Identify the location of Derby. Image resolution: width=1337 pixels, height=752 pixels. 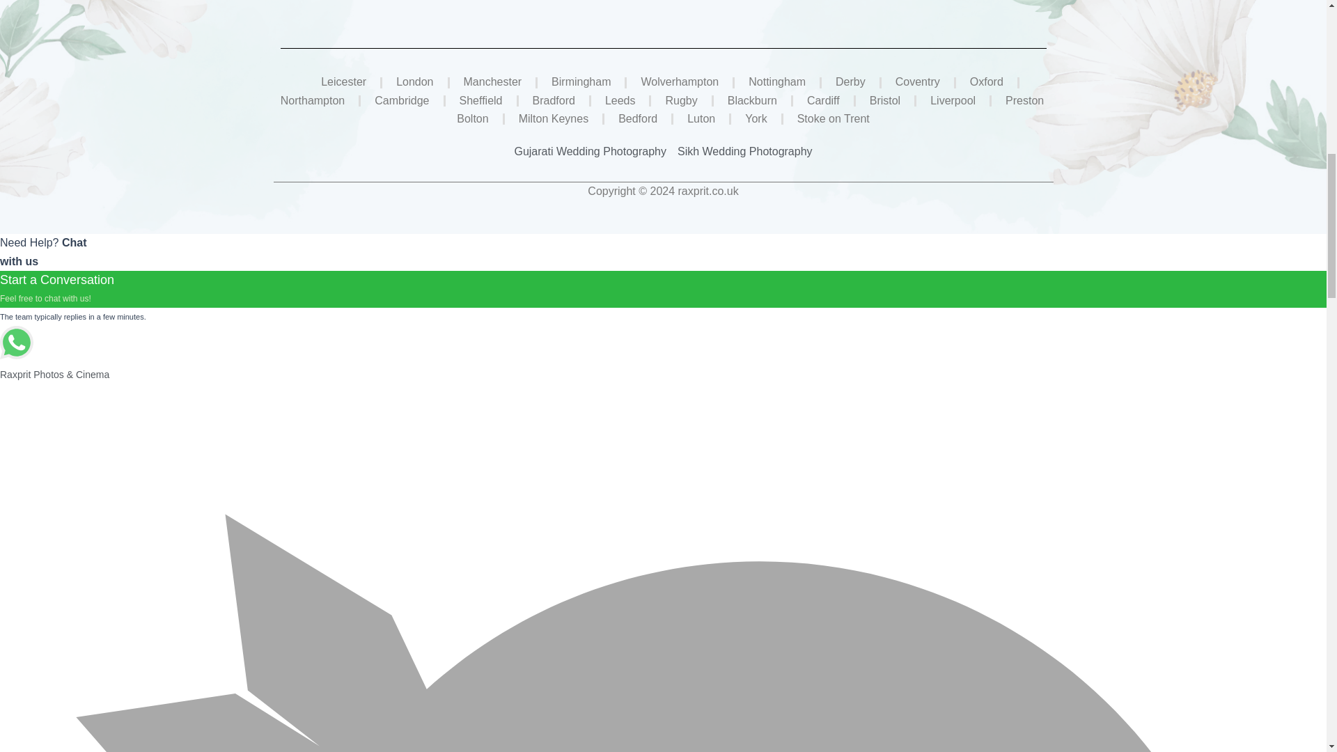
(850, 81).